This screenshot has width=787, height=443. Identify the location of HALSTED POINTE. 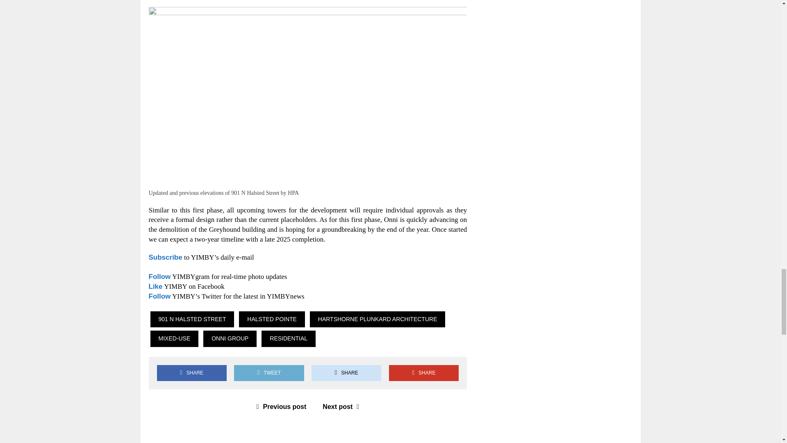
(272, 320).